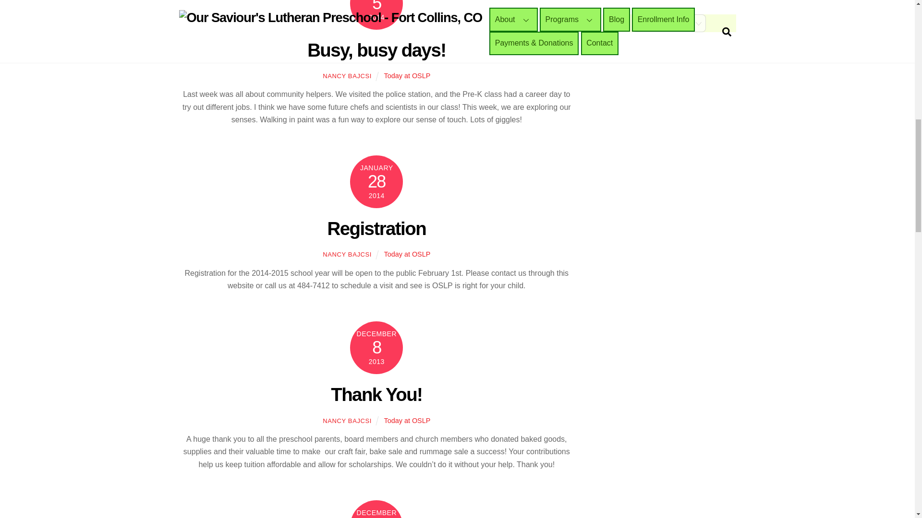 Image resolution: width=922 pixels, height=518 pixels. What do you see at coordinates (347, 254) in the screenshot?
I see `NANCY BAJCSI` at bounding box center [347, 254].